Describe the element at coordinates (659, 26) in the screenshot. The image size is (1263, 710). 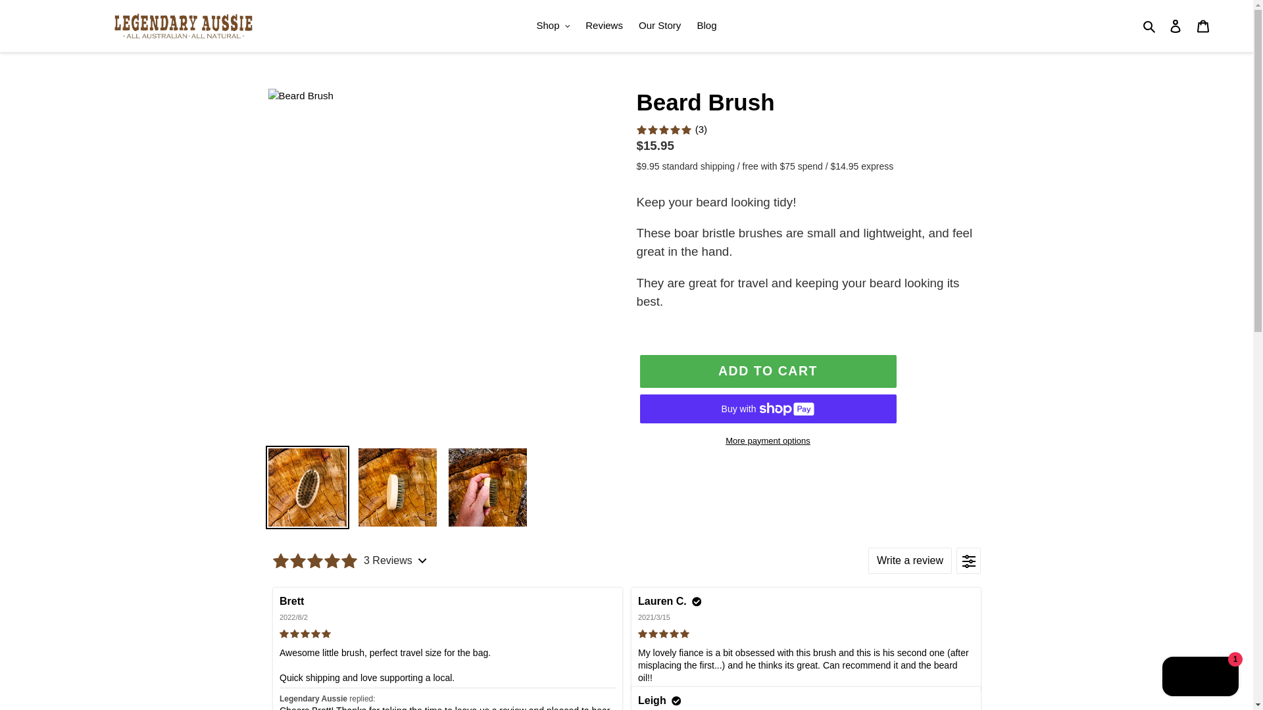
I see `Our Story` at that location.